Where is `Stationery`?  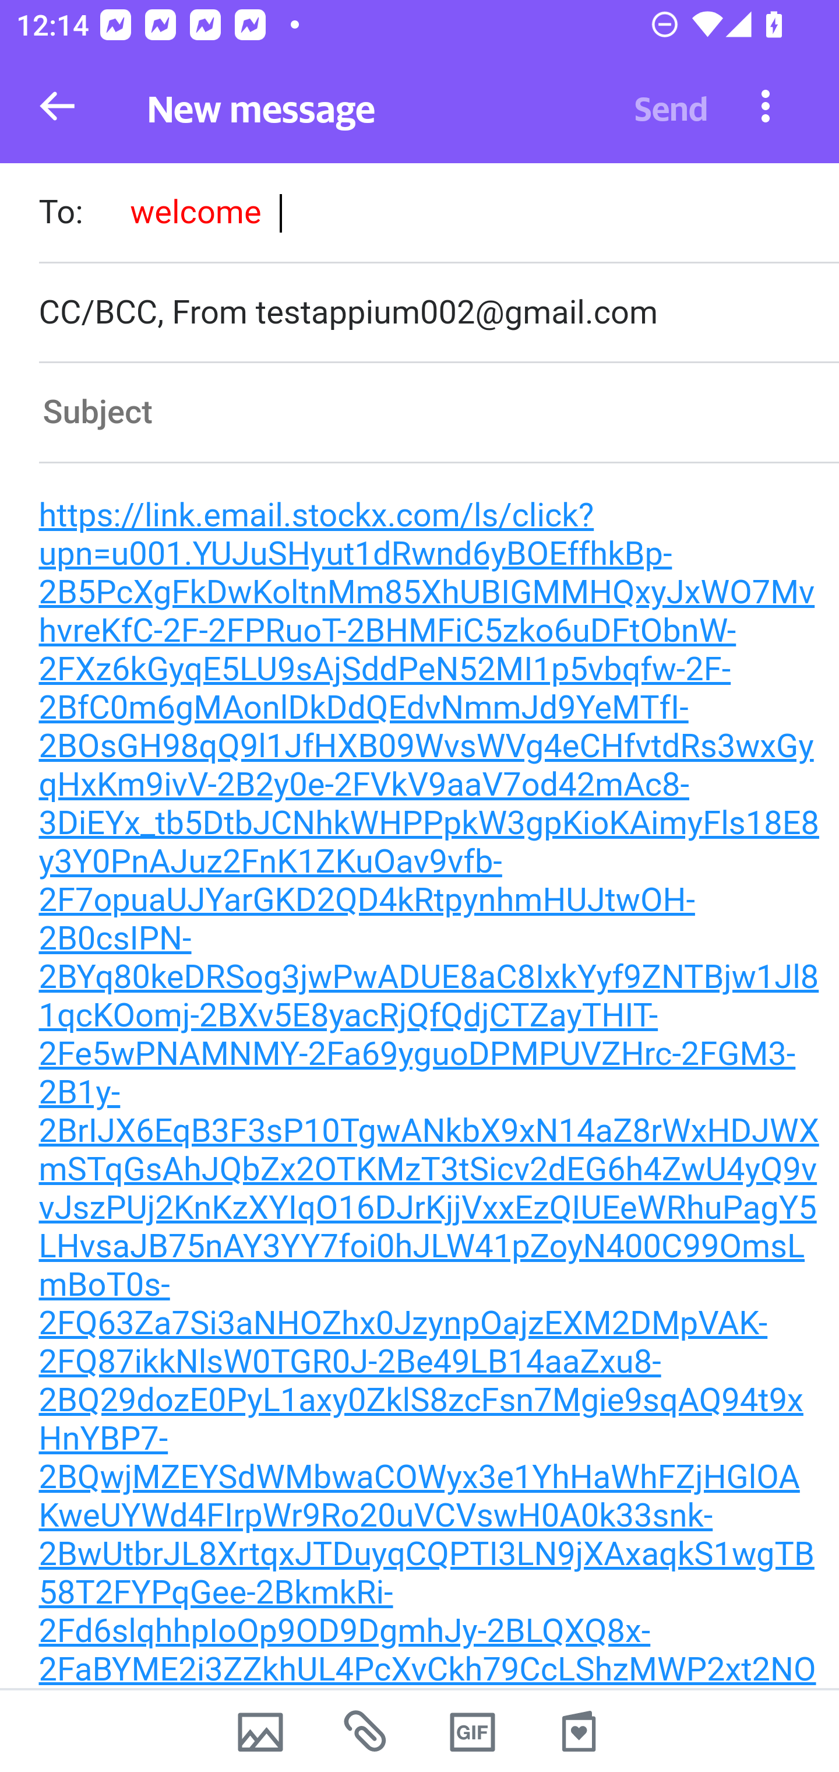
Stationery is located at coordinates (578, 1731).